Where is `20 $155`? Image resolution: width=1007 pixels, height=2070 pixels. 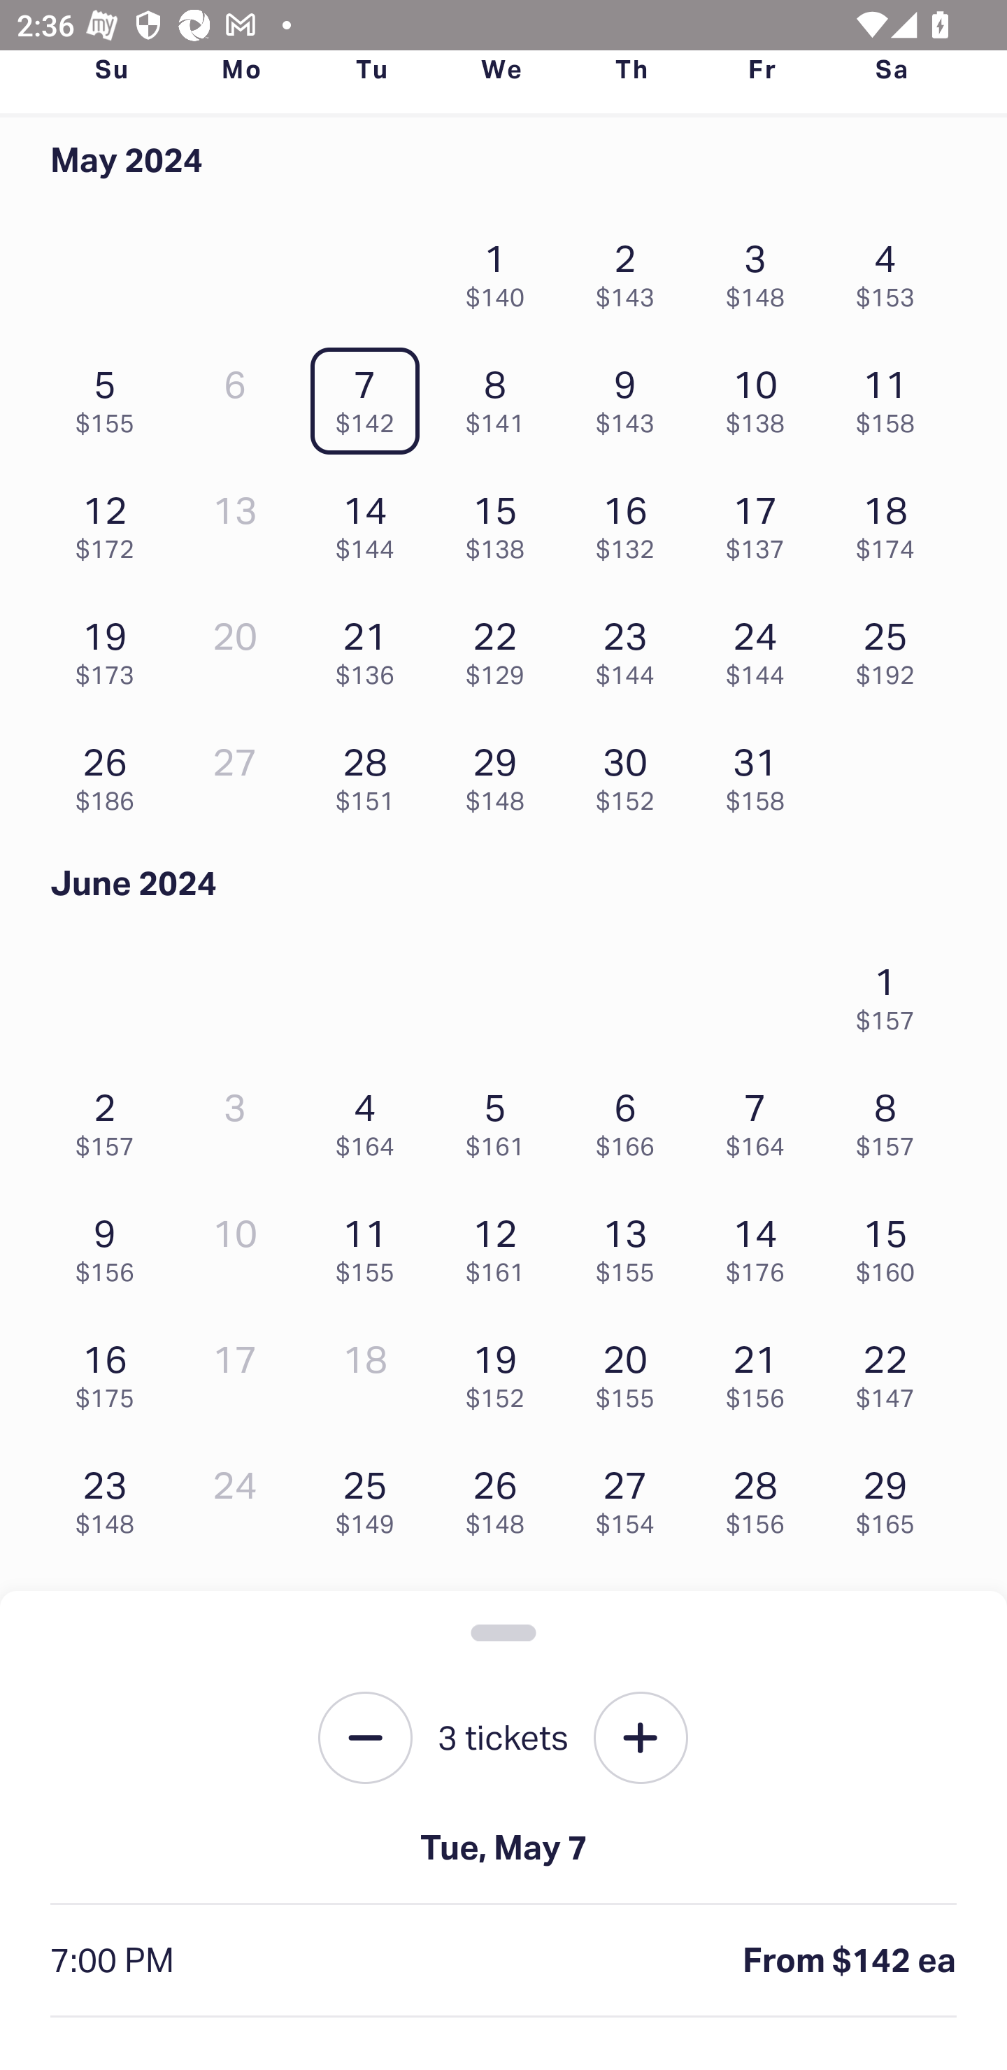
20 $155 is located at coordinates (631, 1371).